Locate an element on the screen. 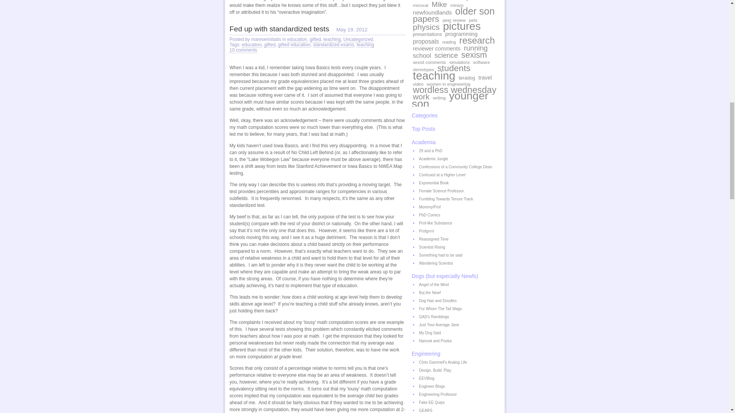 Image resolution: width=735 pixels, height=413 pixels. teaching is located at coordinates (332, 40).